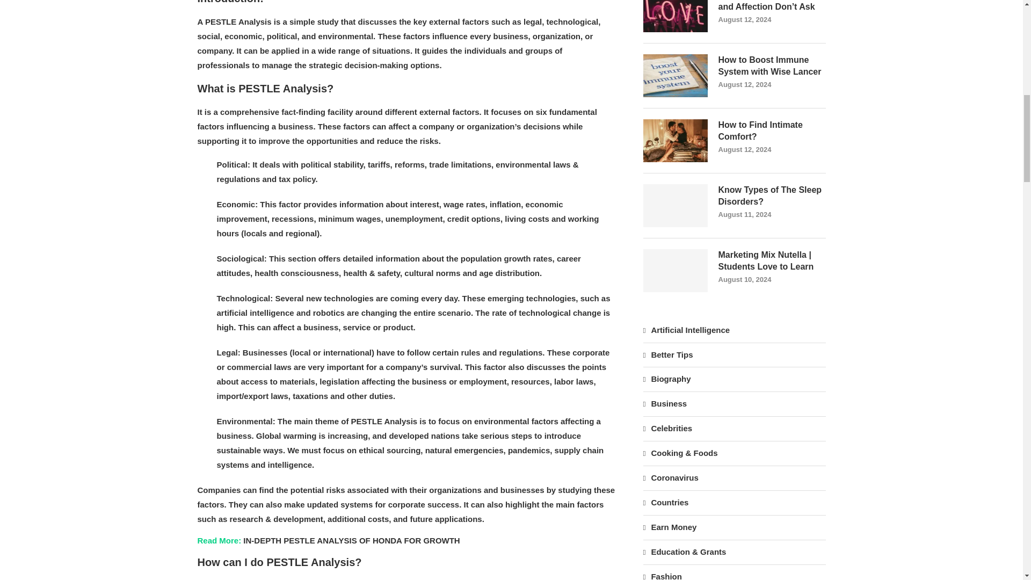 The height and width of the screenshot is (580, 1031). Describe the element at coordinates (772, 131) in the screenshot. I see `How to Find Intimate Comfort?` at that location.